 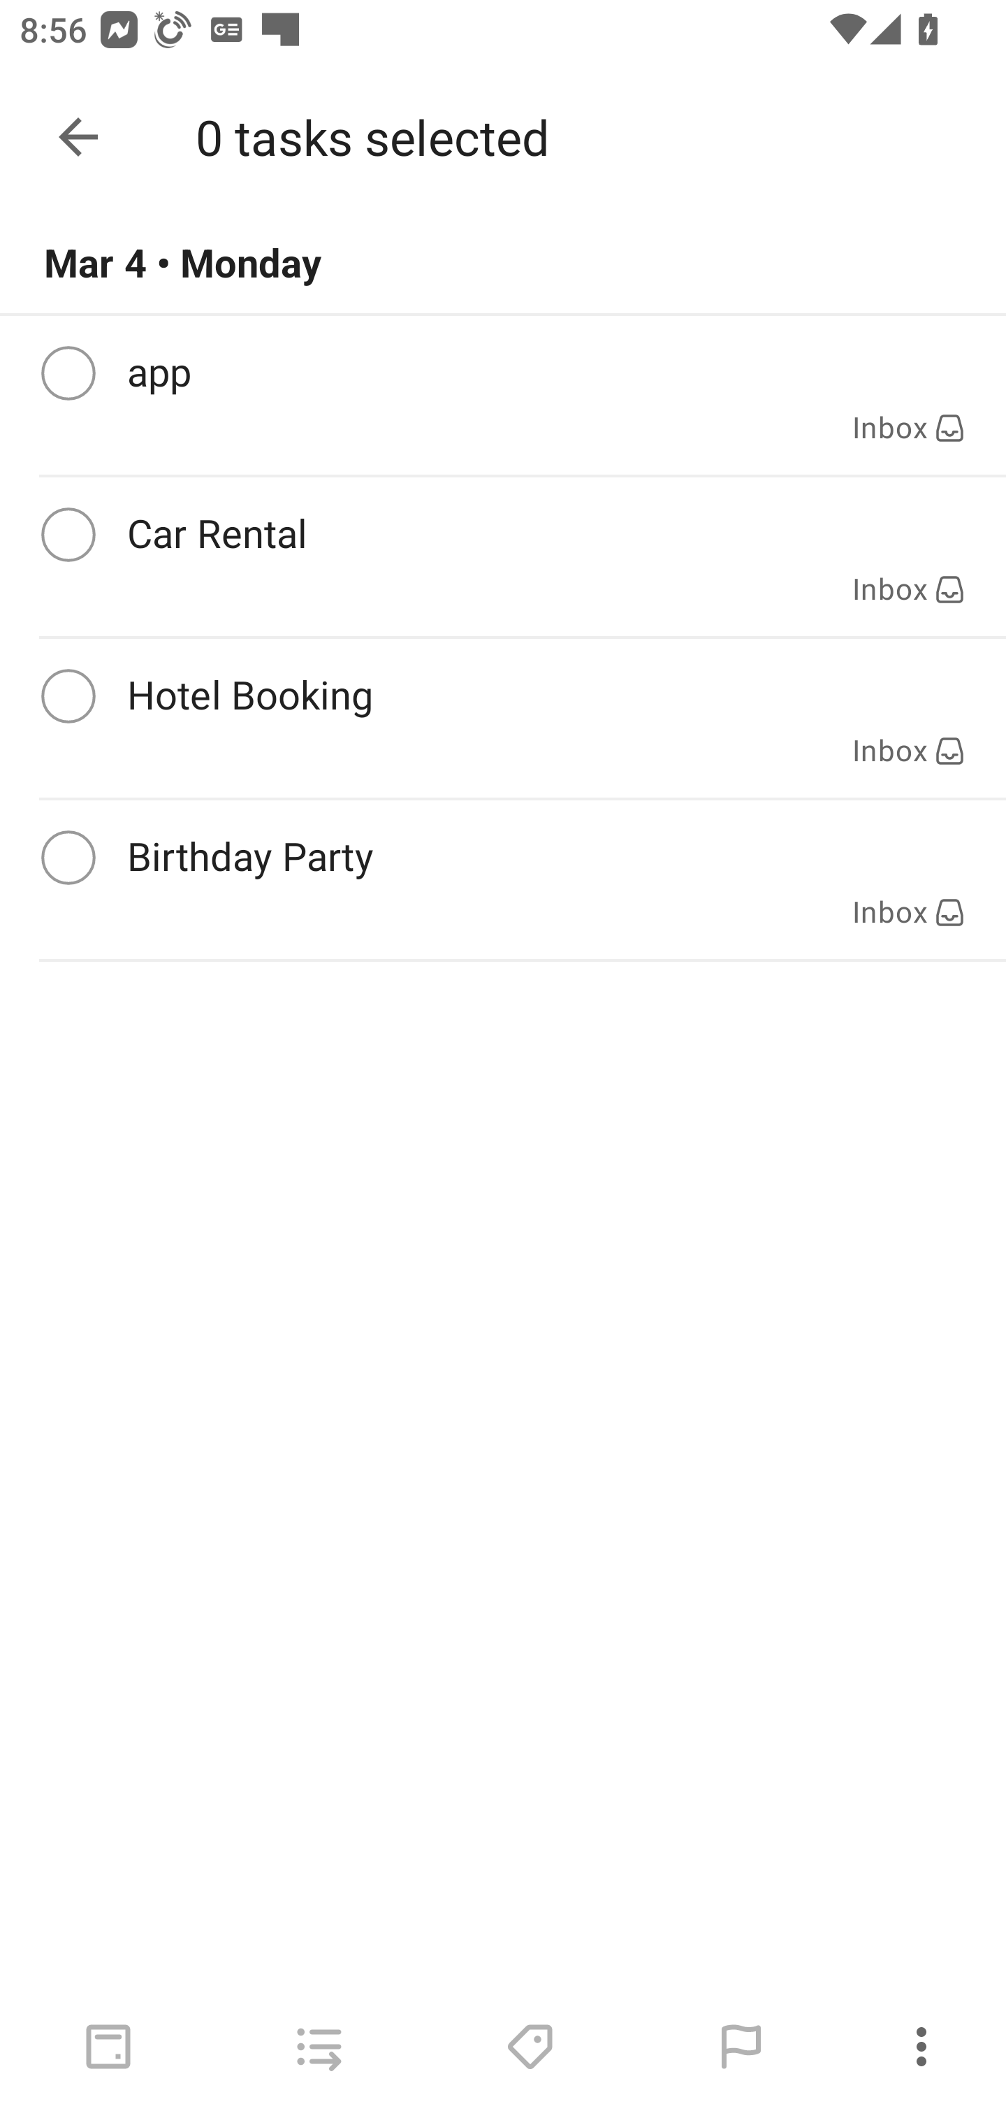 What do you see at coordinates (503, 137) in the screenshot?
I see `Today More options` at bounding box center [503, 137].